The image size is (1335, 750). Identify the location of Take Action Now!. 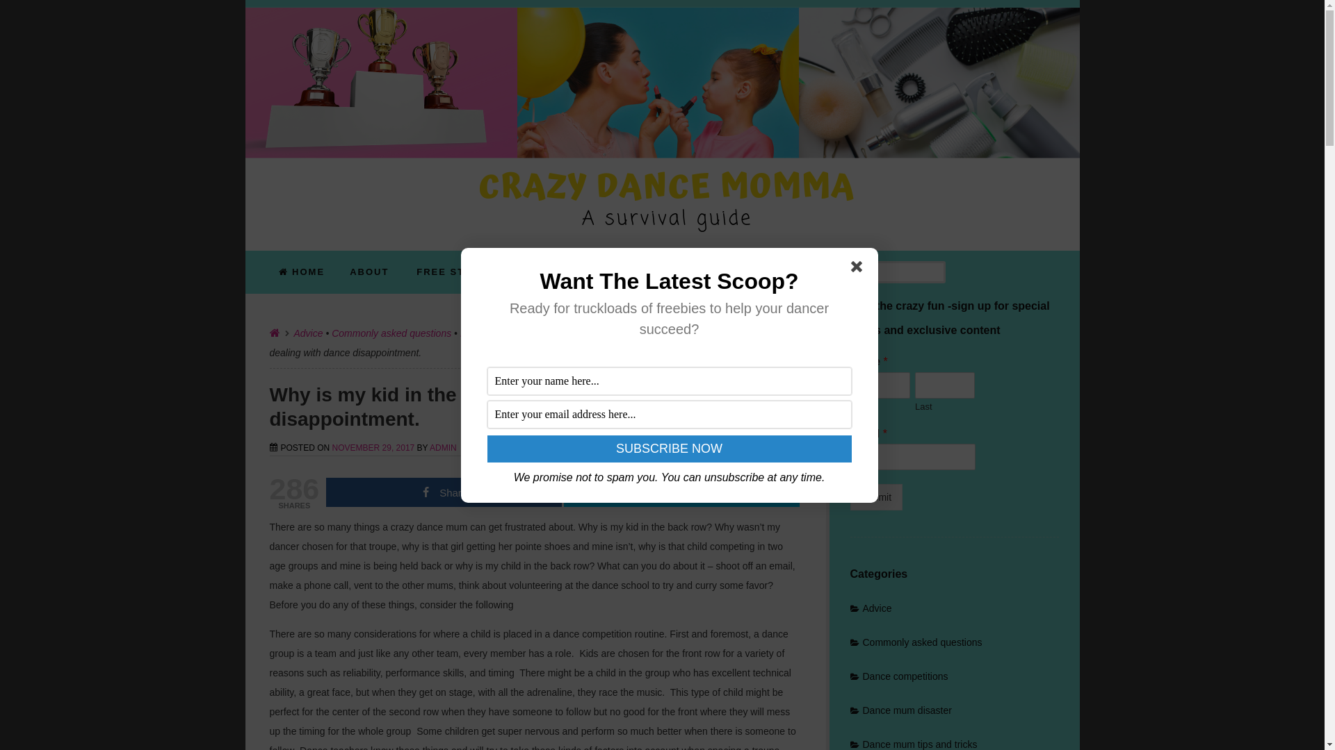
(207, 13).